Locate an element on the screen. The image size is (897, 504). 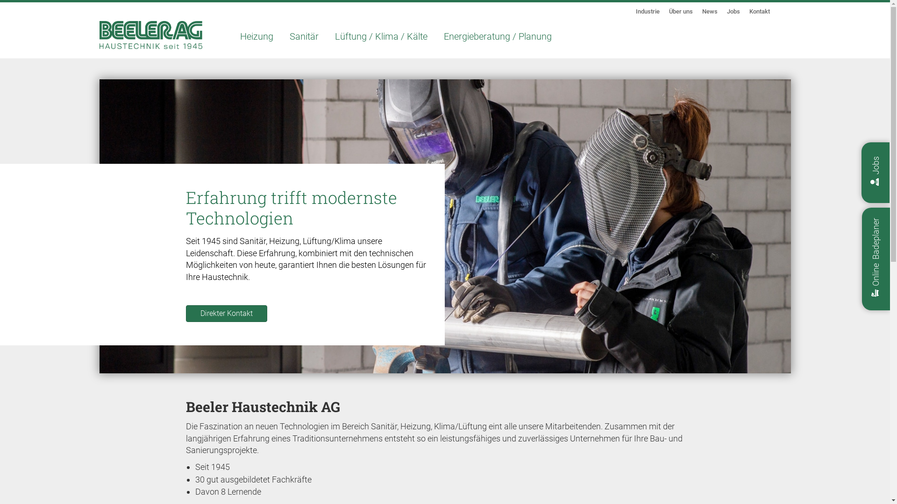
Heizung is located at coordinates (256, 36).